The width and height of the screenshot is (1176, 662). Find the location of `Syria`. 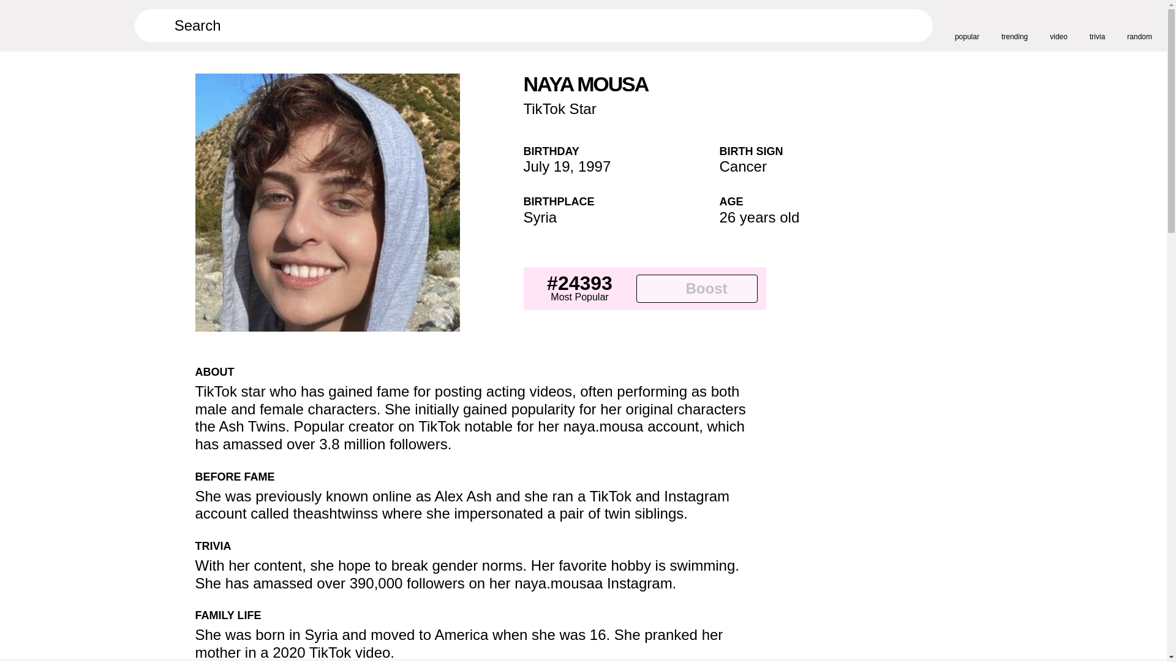

Syria is located at coordinates (540, 217).